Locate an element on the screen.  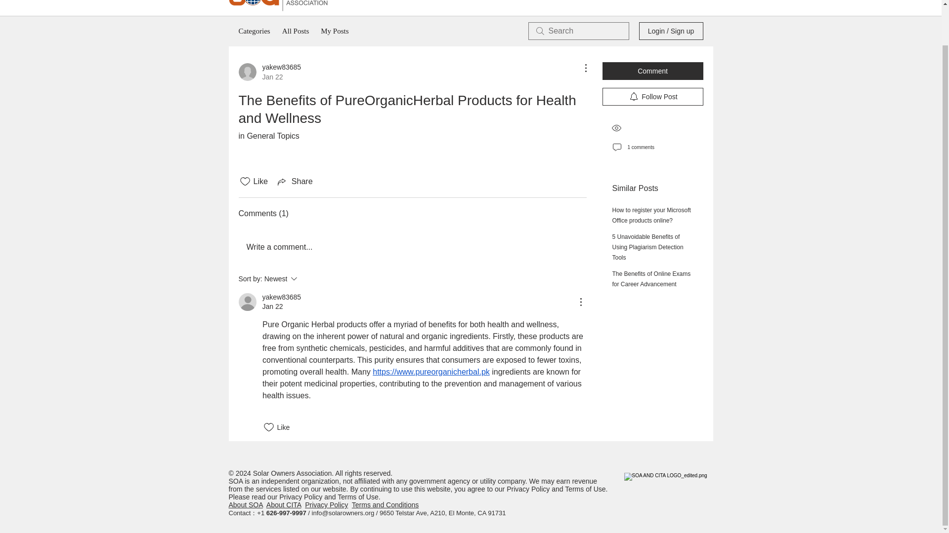
About CITA  is located at coordinates (245, 505).